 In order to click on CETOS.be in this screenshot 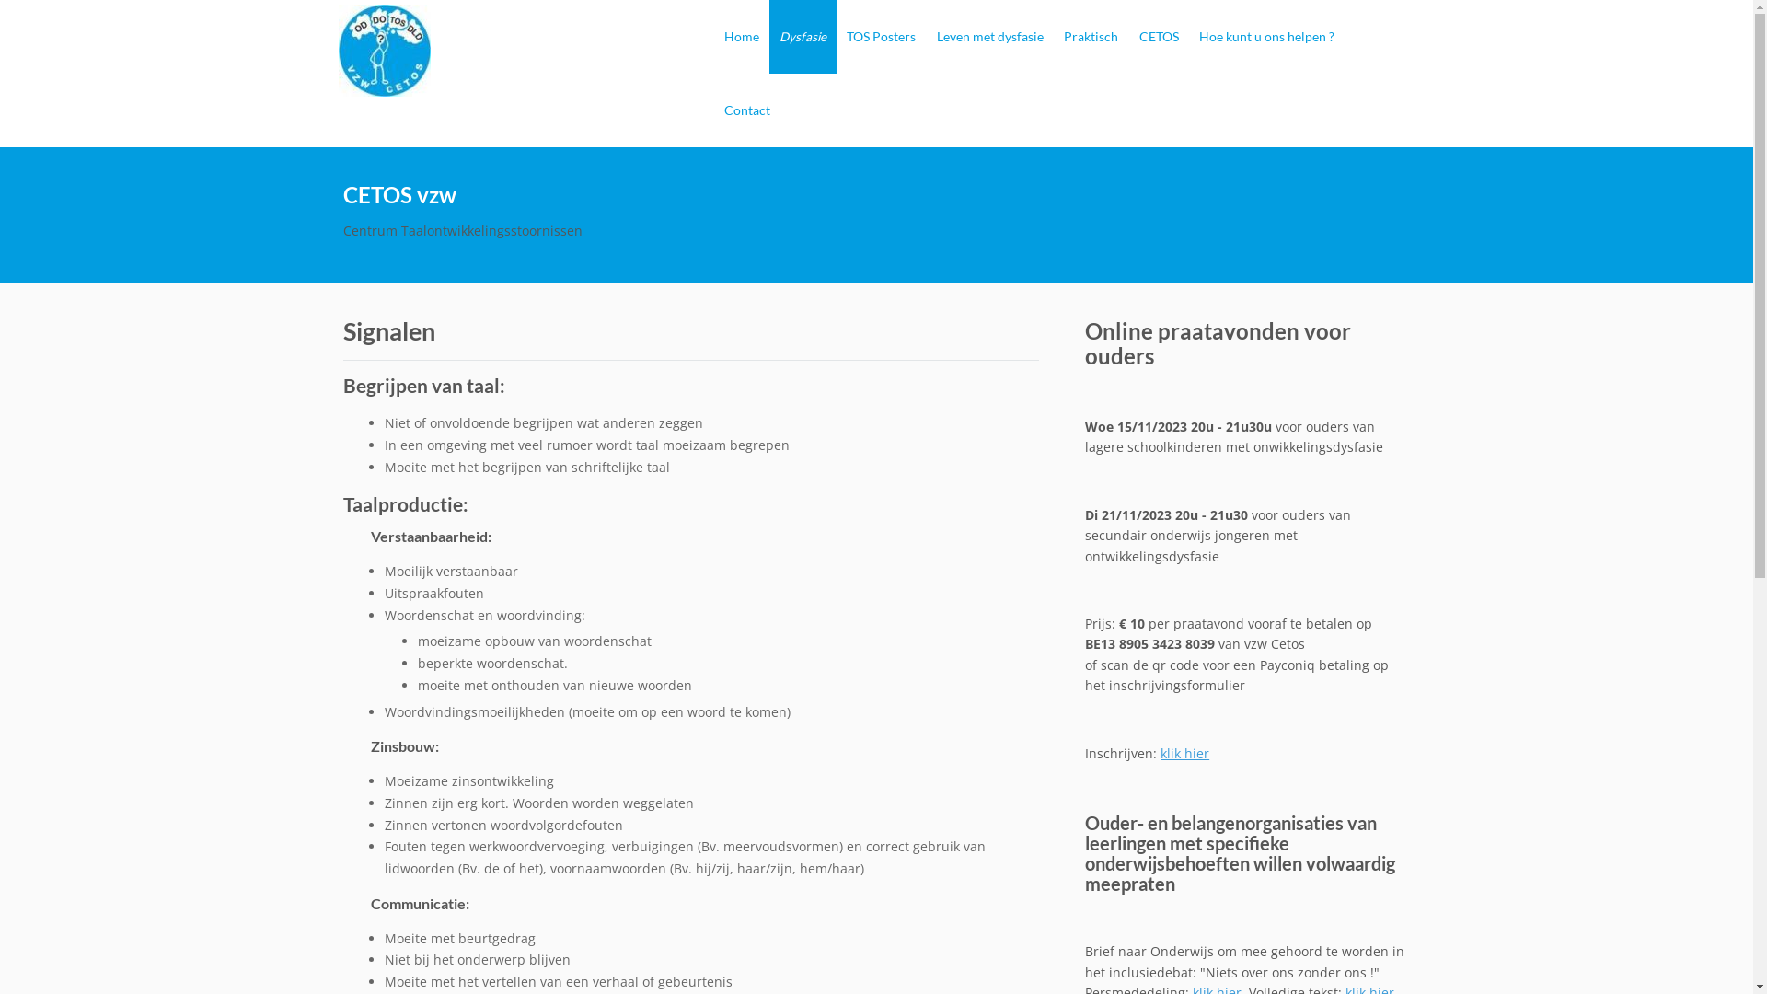, I will do `click(385, 51)`.